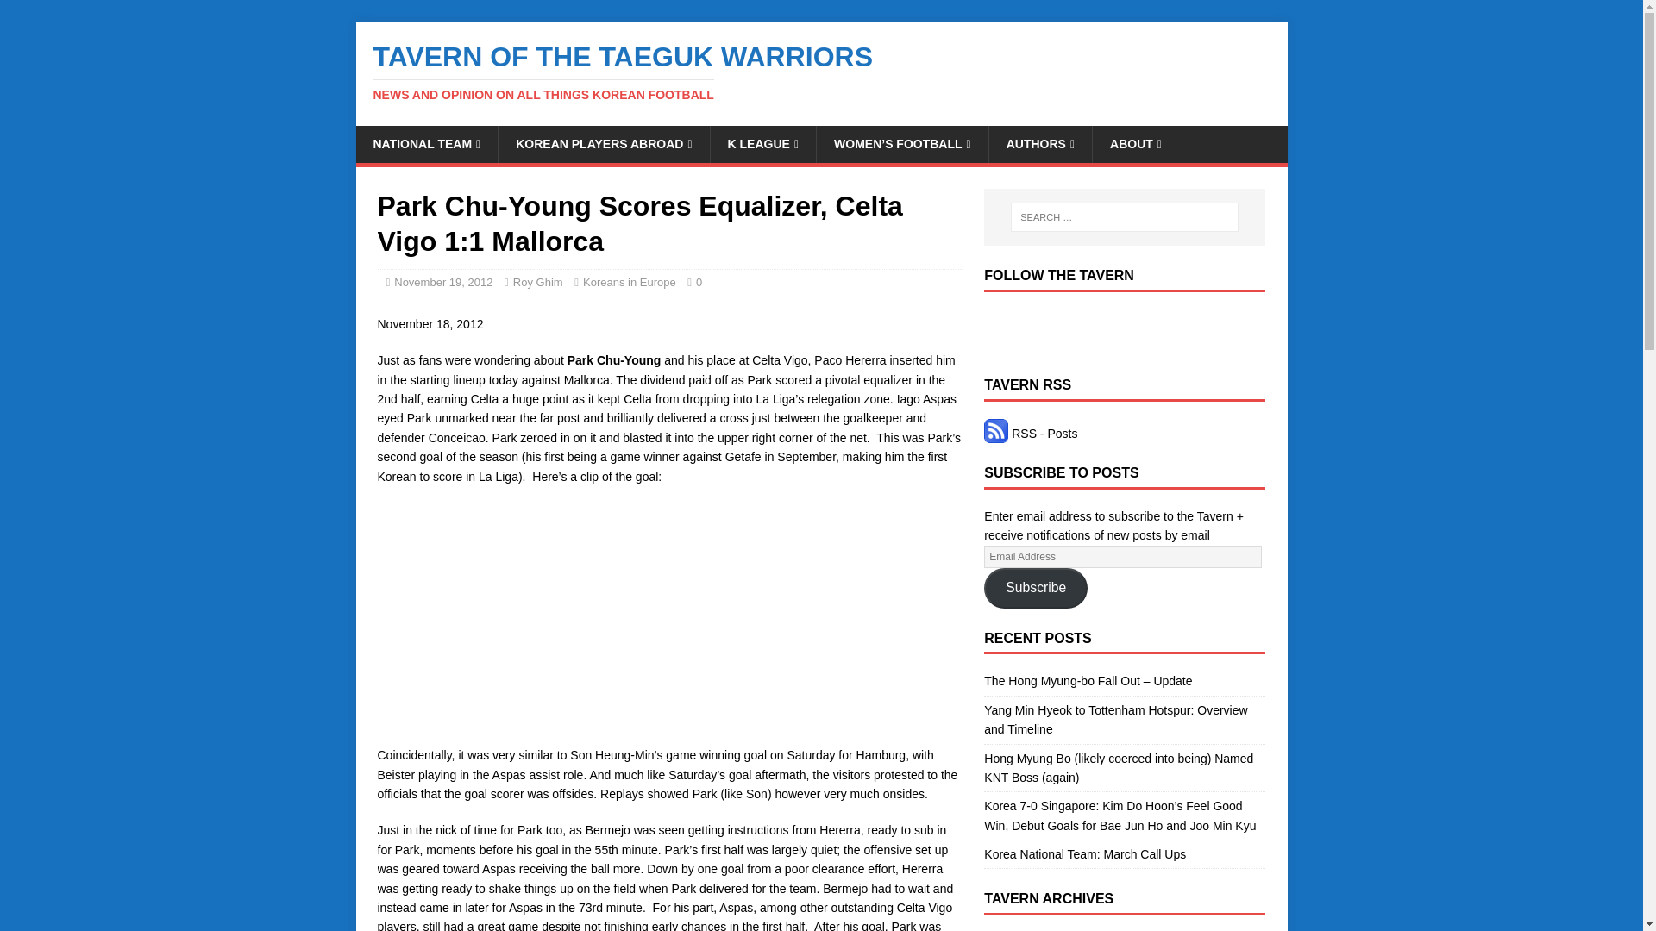 This screenshot has height=931, width=1656. What do you see at coordinates (603, 143) in the screenshot?
I see `KOREAN PLAYERS ABROAD` at bounding box center [603, 143].